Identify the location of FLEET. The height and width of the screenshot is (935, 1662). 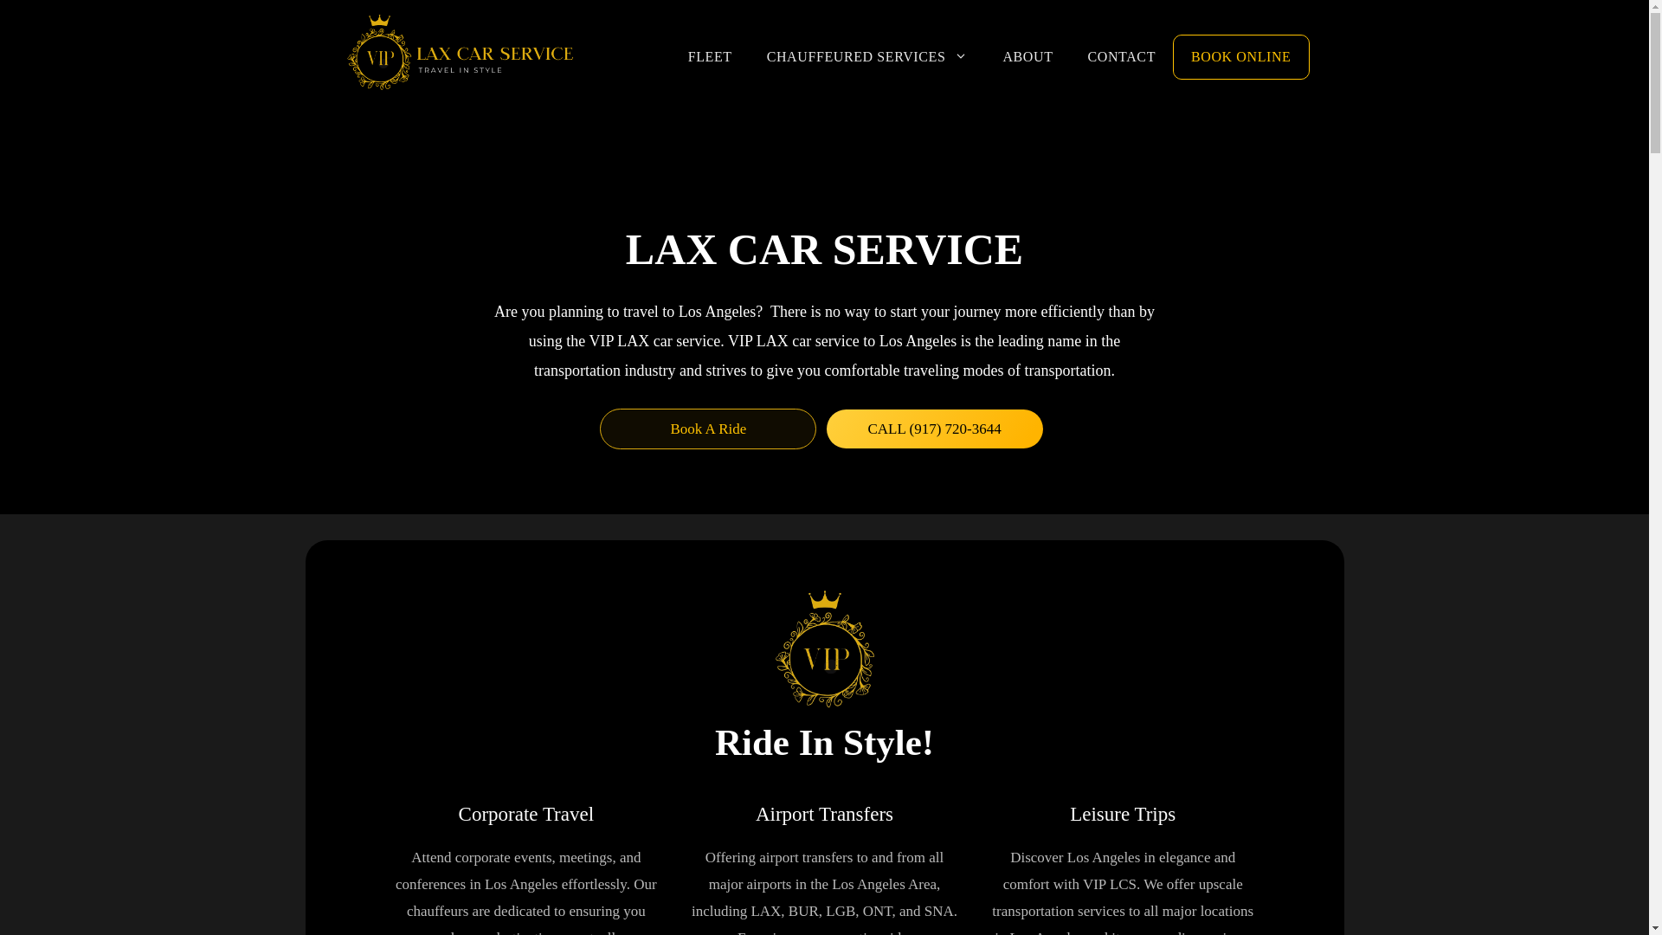
(710, 57).